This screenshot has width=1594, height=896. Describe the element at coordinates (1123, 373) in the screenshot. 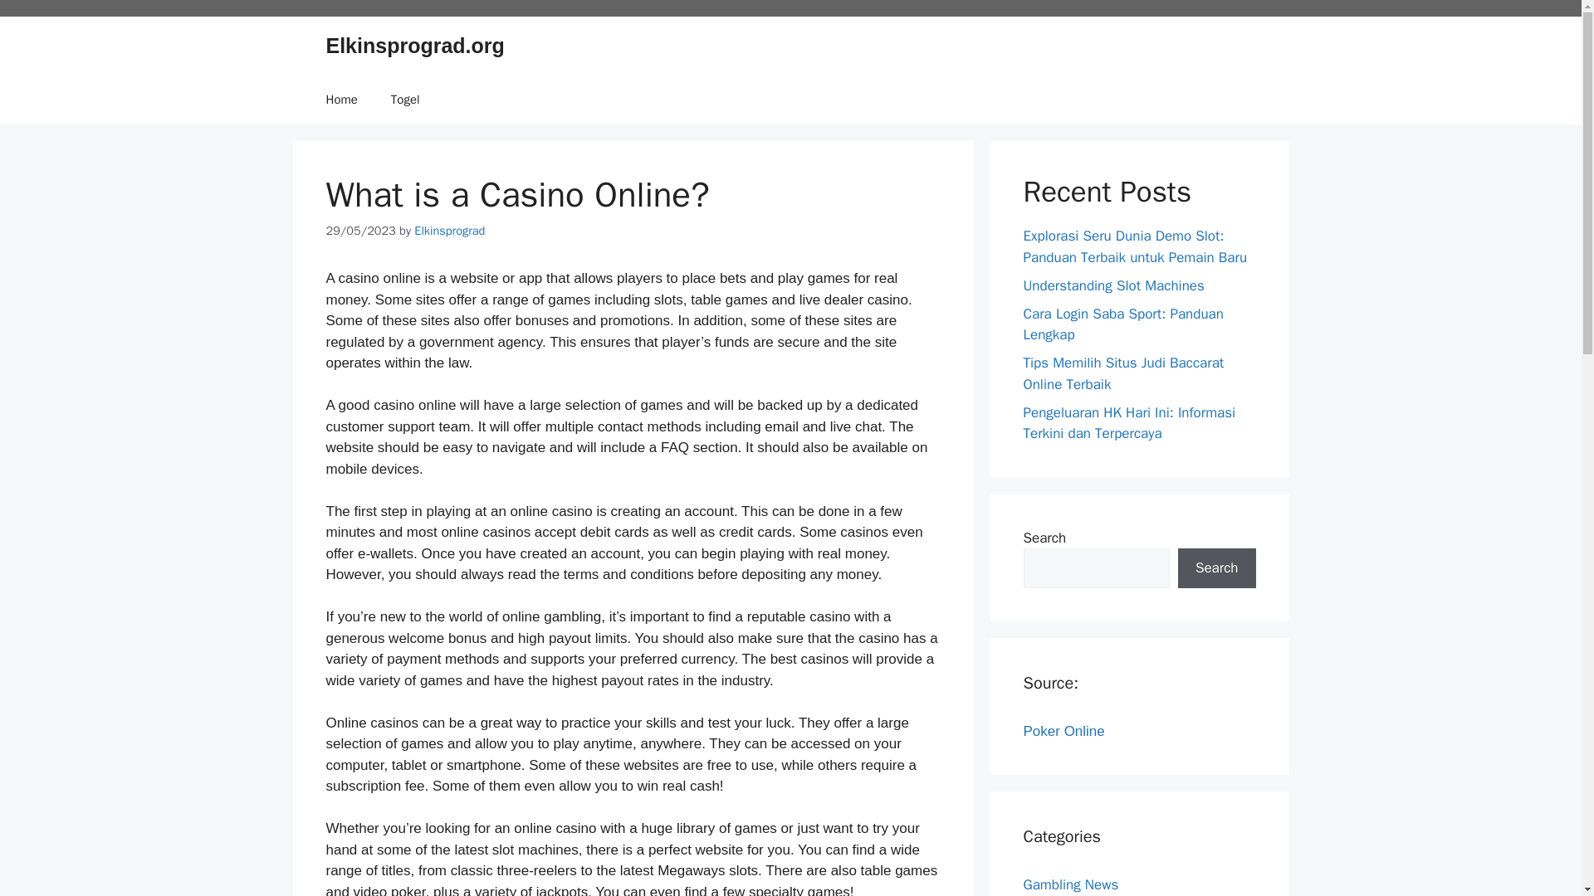

I see `Tips Memilih Situs Judi Baccarat Online Terbaik` at that location.